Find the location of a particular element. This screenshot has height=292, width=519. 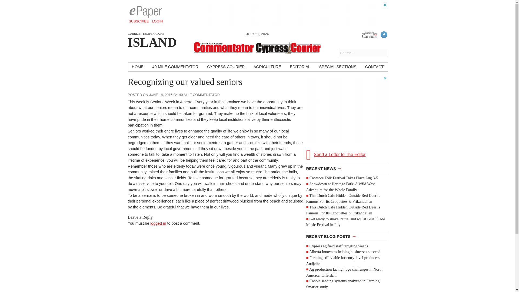

HOME is located at coordinates (138, 67).